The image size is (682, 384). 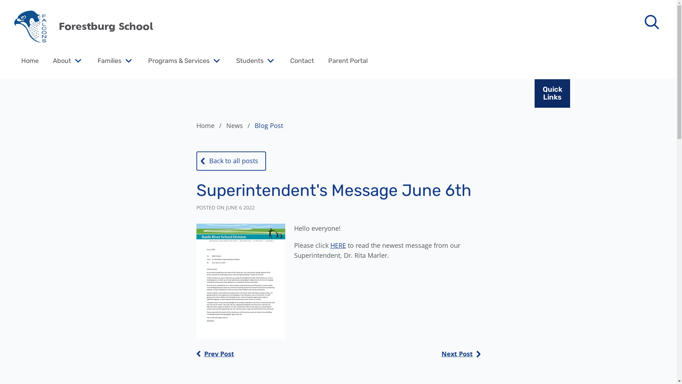 What do you see at coordinates (30, 60) in the screenshot?
I see `Home` at bounding box center [30, 60].